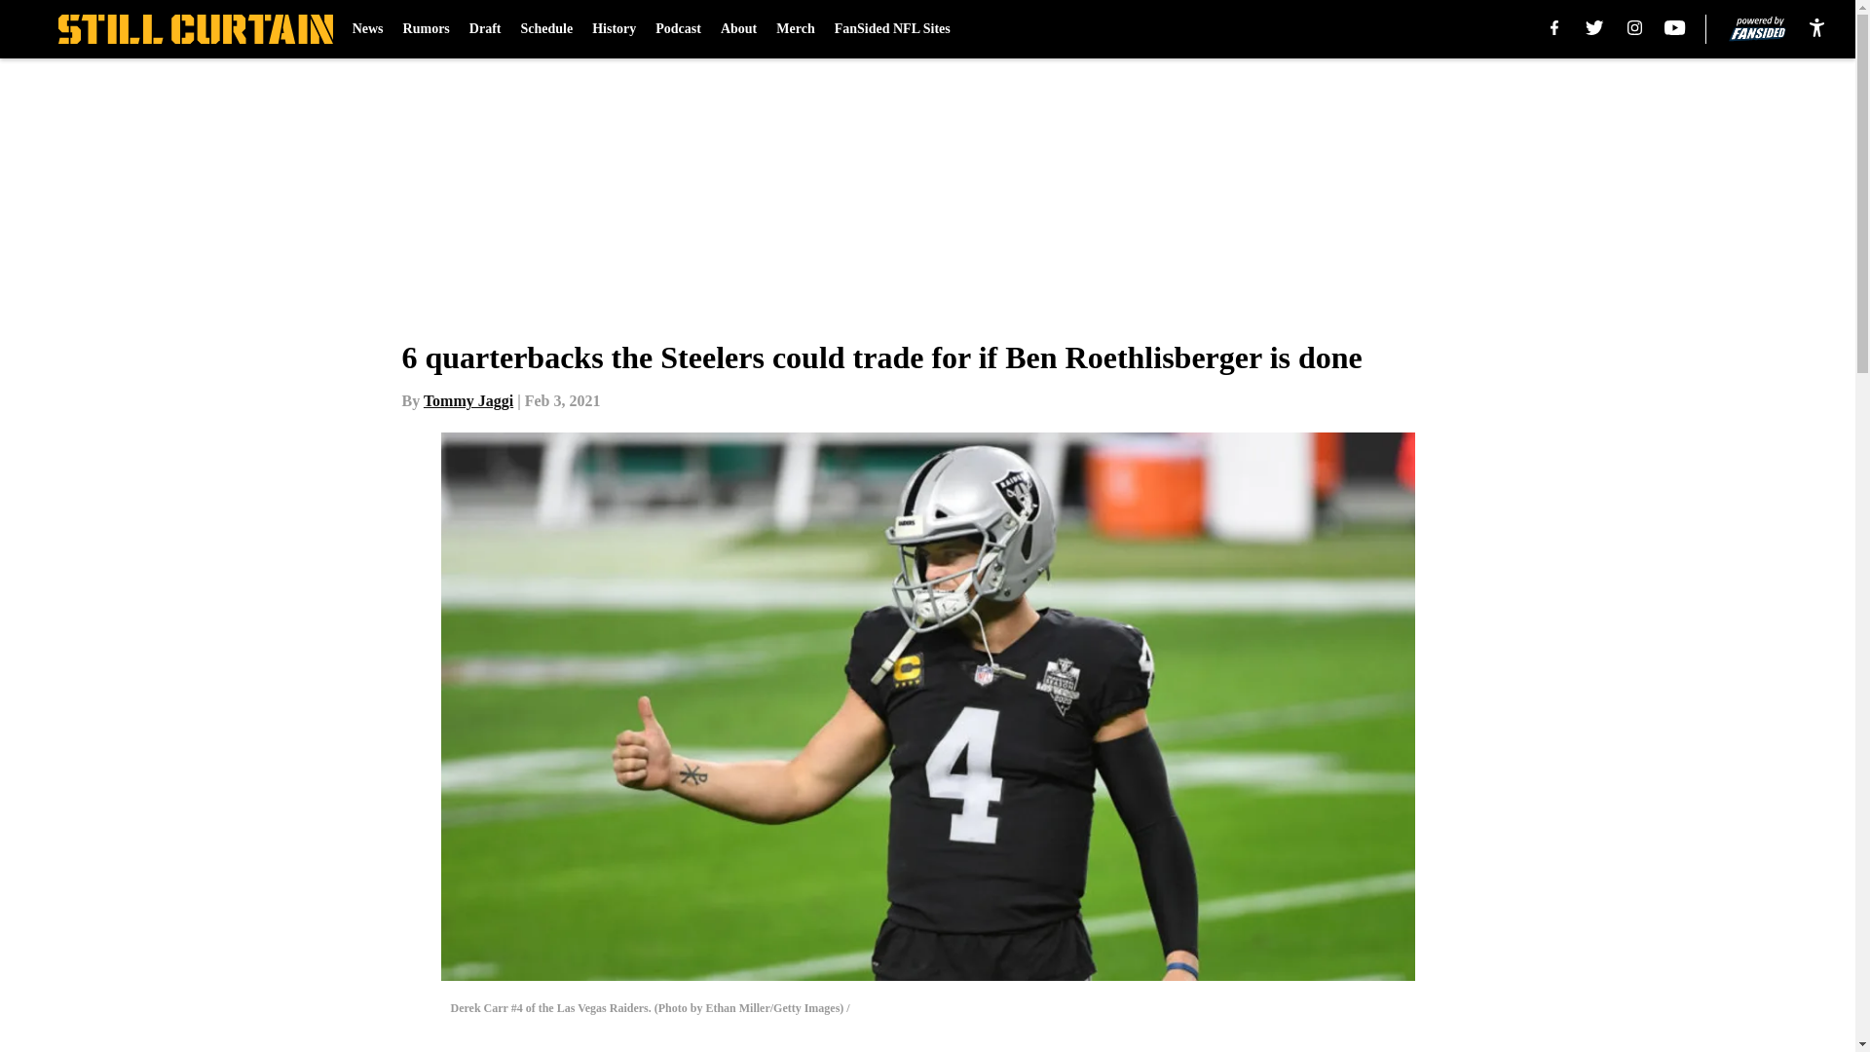 The width and height of the screenshot is (1870, 1052). I want to click on Podcast, so click(678, 29).